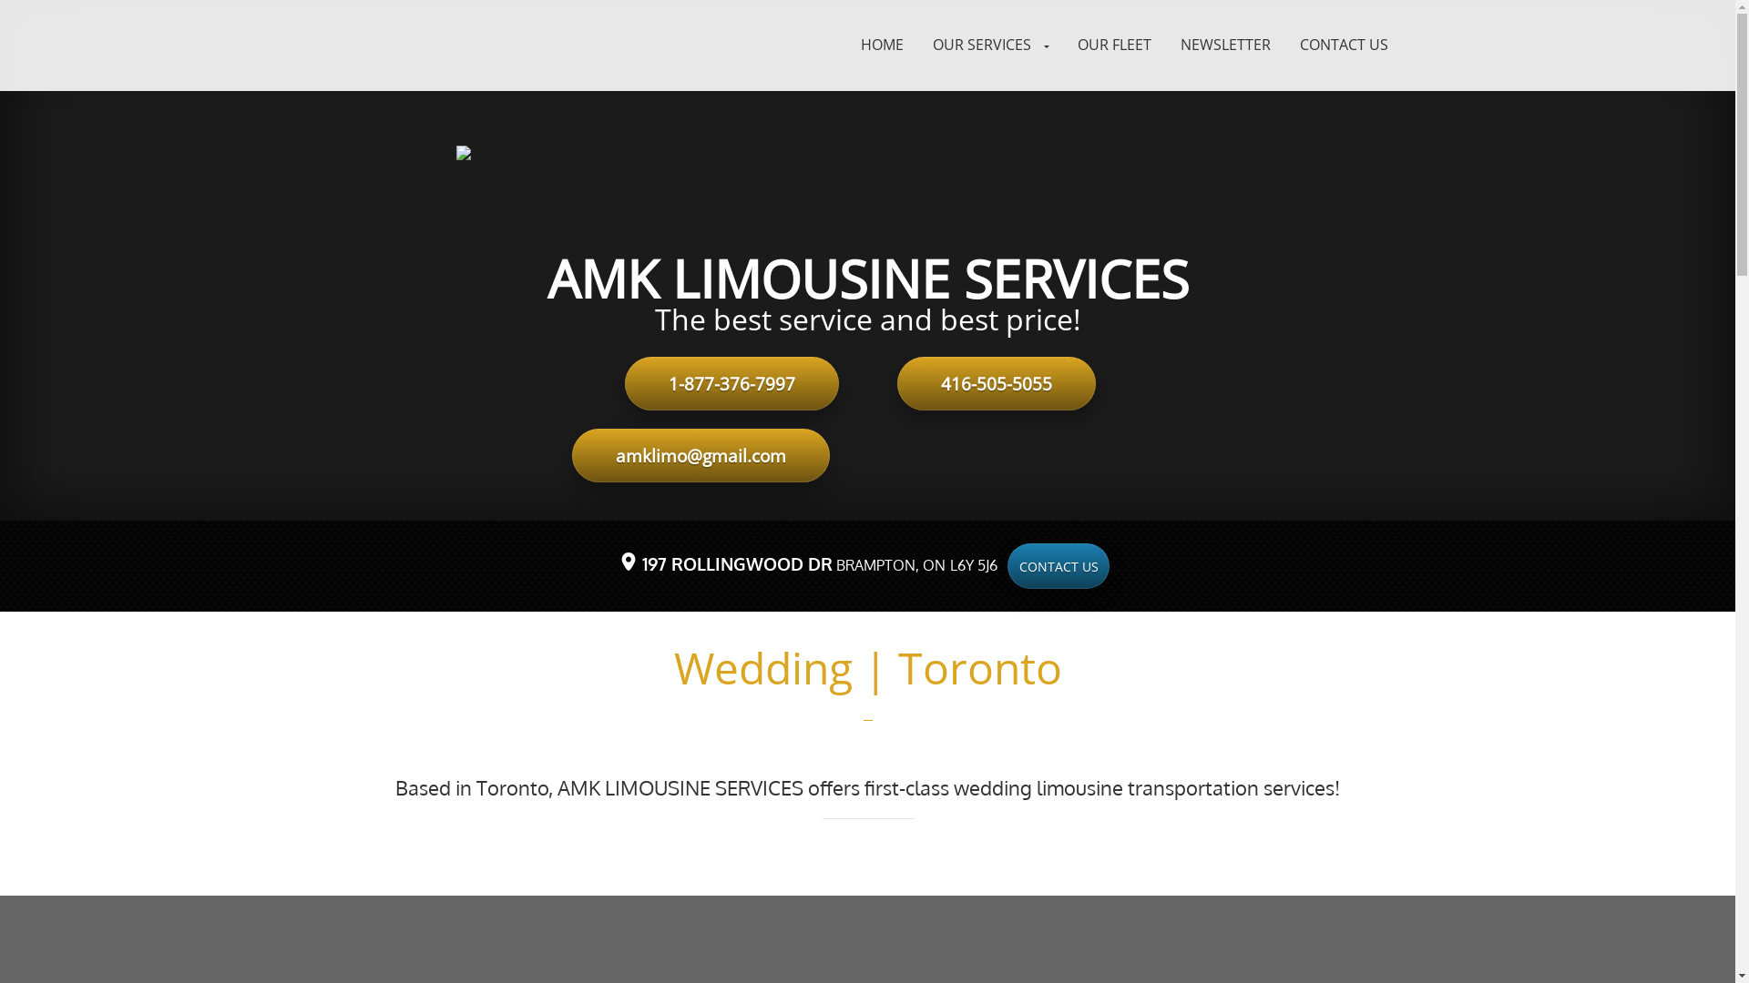 This screenshot has height=983, width=1749. Describe the element at coordinates (1345, 46) in the screenshot. I see `CONTACT US` at that location.